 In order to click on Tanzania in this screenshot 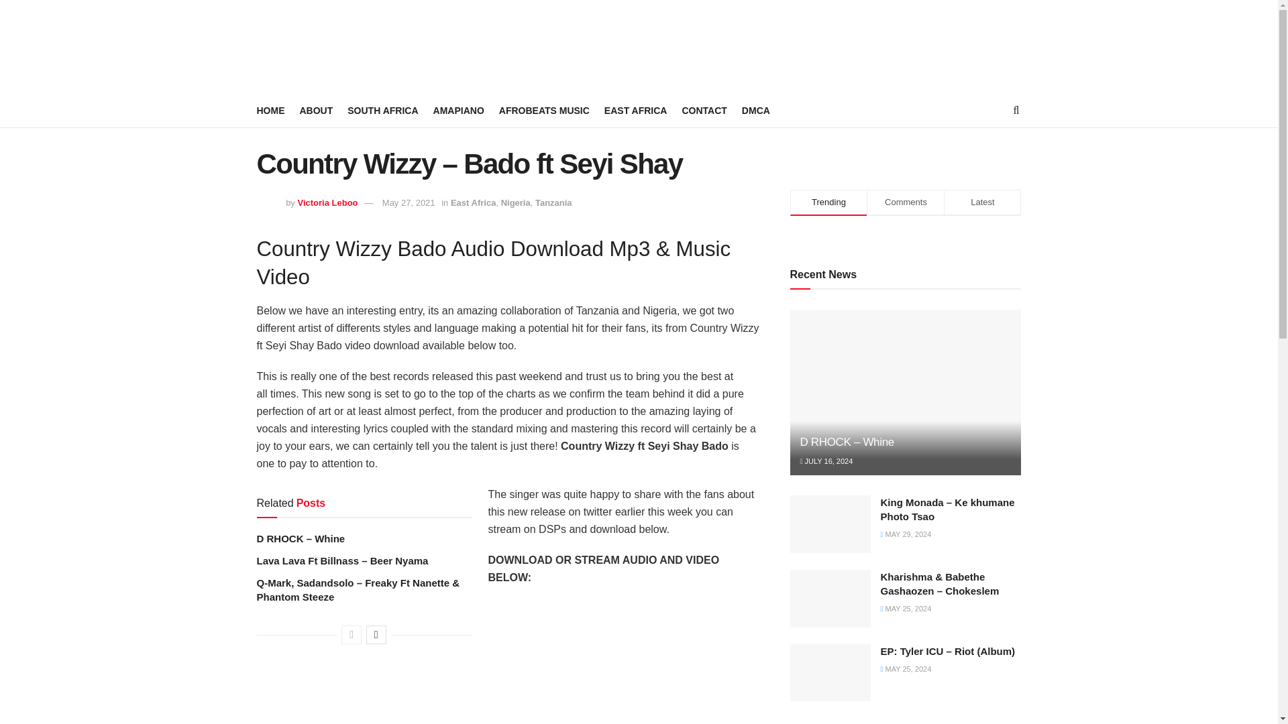, I will do `click(553, 202)`.